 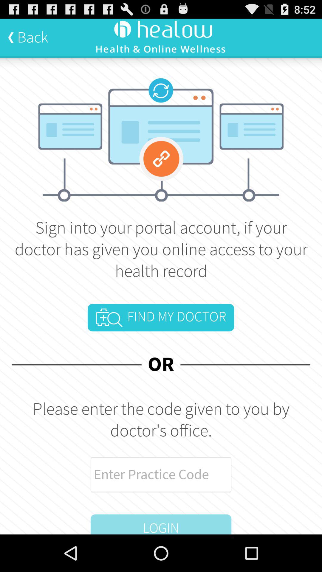 I want to click on turn off login, so click(x=161, y=524).